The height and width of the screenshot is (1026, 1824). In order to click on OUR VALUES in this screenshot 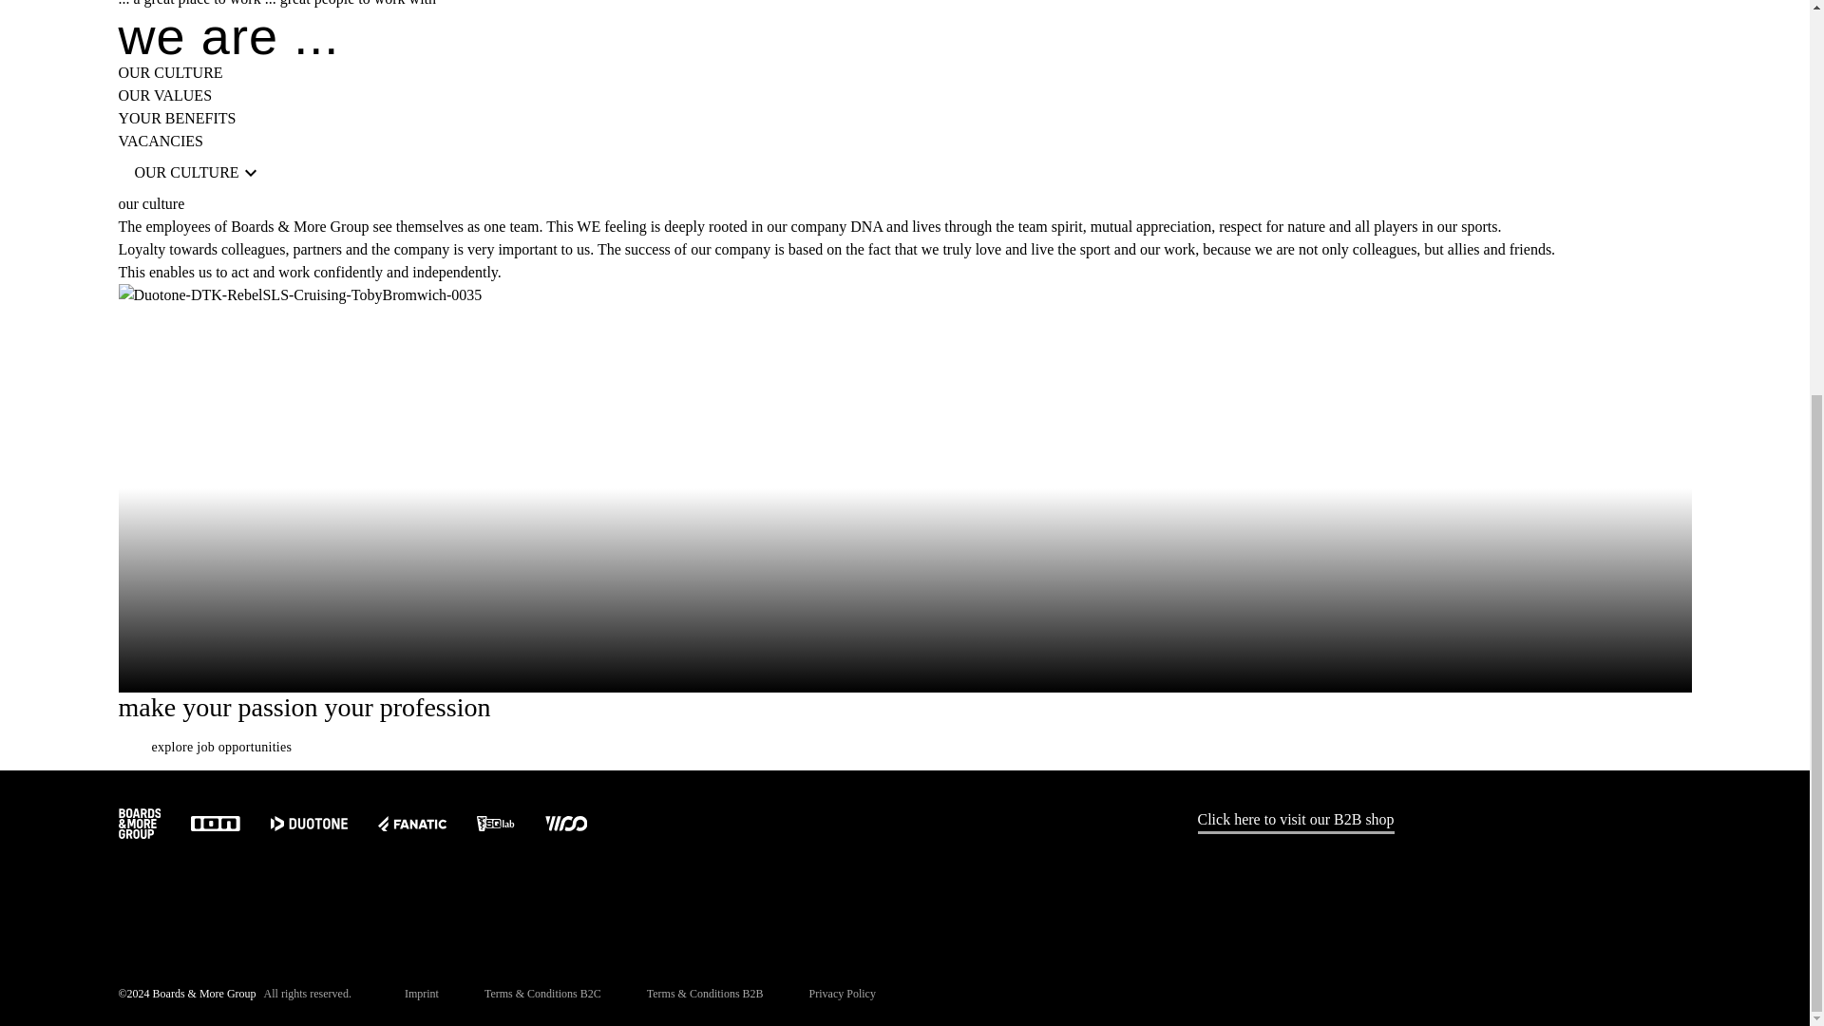, I will do `click(164, 95)`.